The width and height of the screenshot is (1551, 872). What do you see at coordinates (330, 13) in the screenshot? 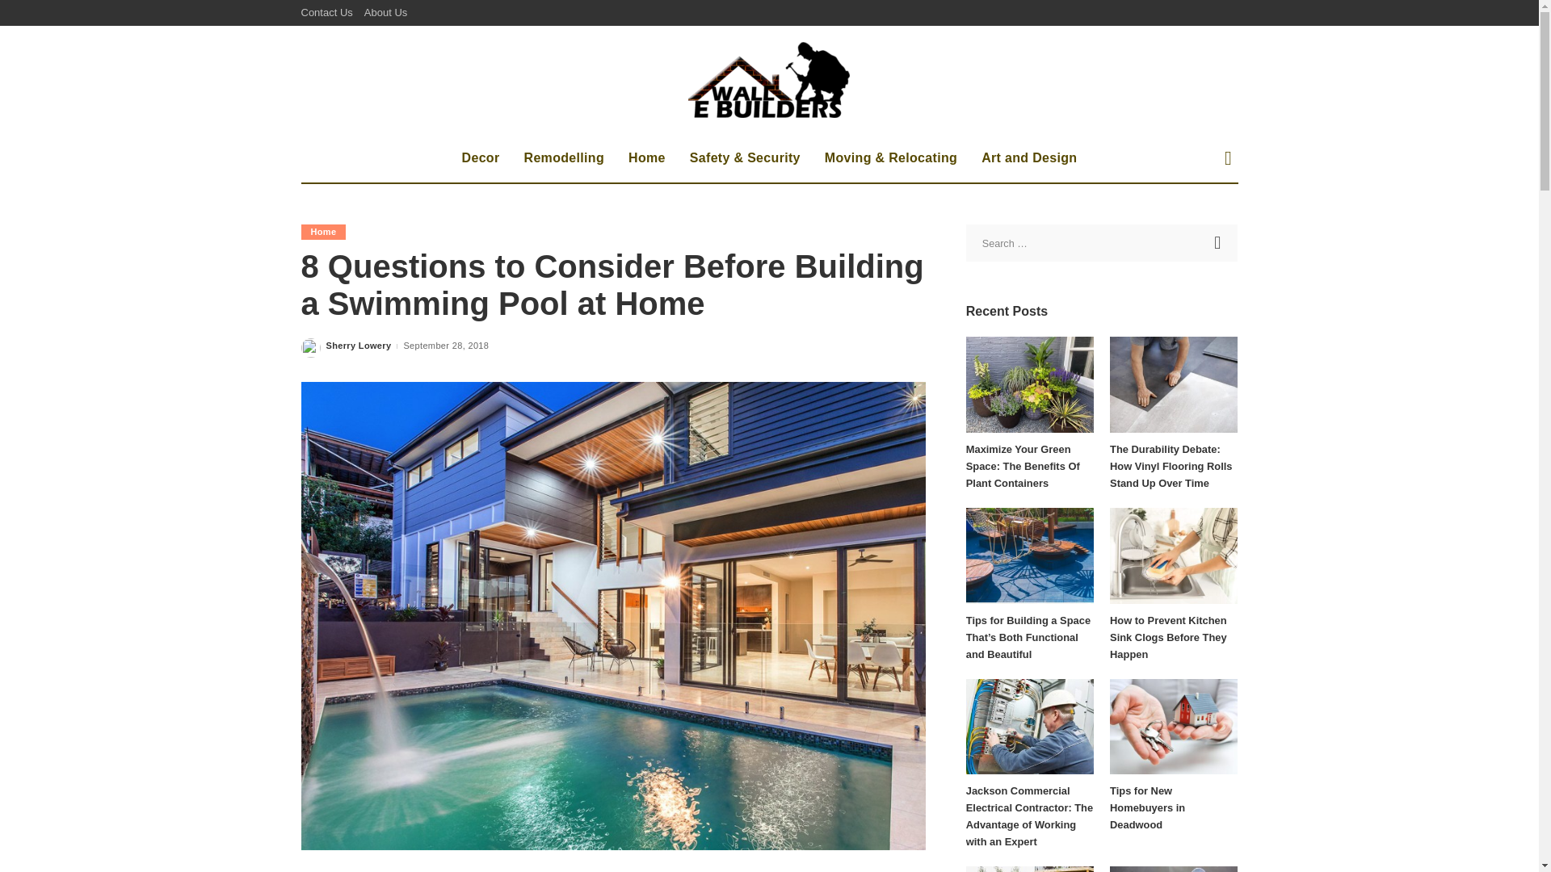
I see `Contact Us` at bounding box center [330, 13].